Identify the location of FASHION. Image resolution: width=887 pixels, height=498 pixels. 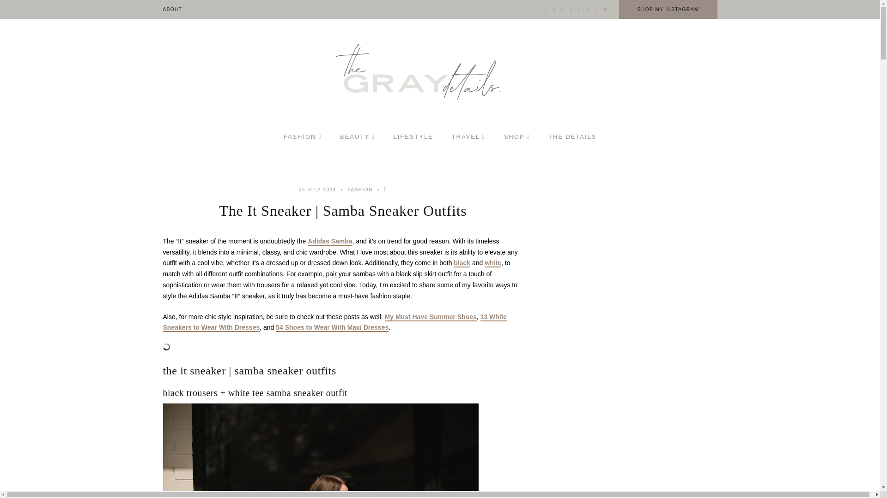
(302, 136).